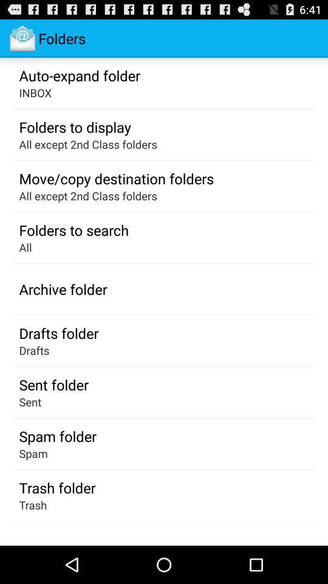 Image resolution: width=328 pixels, height=584 pixels. What do you see at coordinates (63, 289) in the screenshot?
I see `select archive folder` at bounding box center [63, 289].